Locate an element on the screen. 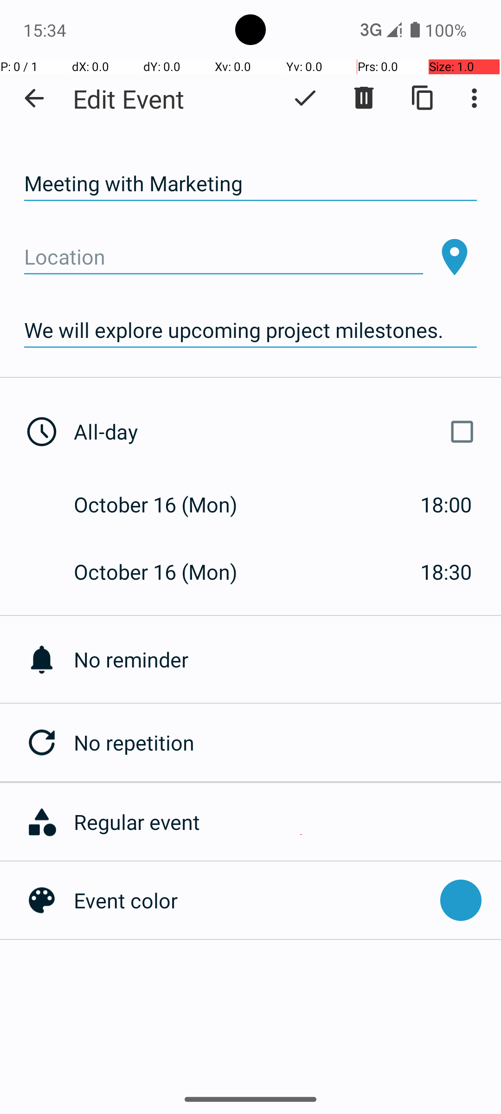 The image size is (501, 1114). 18:30 is located at coordinates (446, 572).